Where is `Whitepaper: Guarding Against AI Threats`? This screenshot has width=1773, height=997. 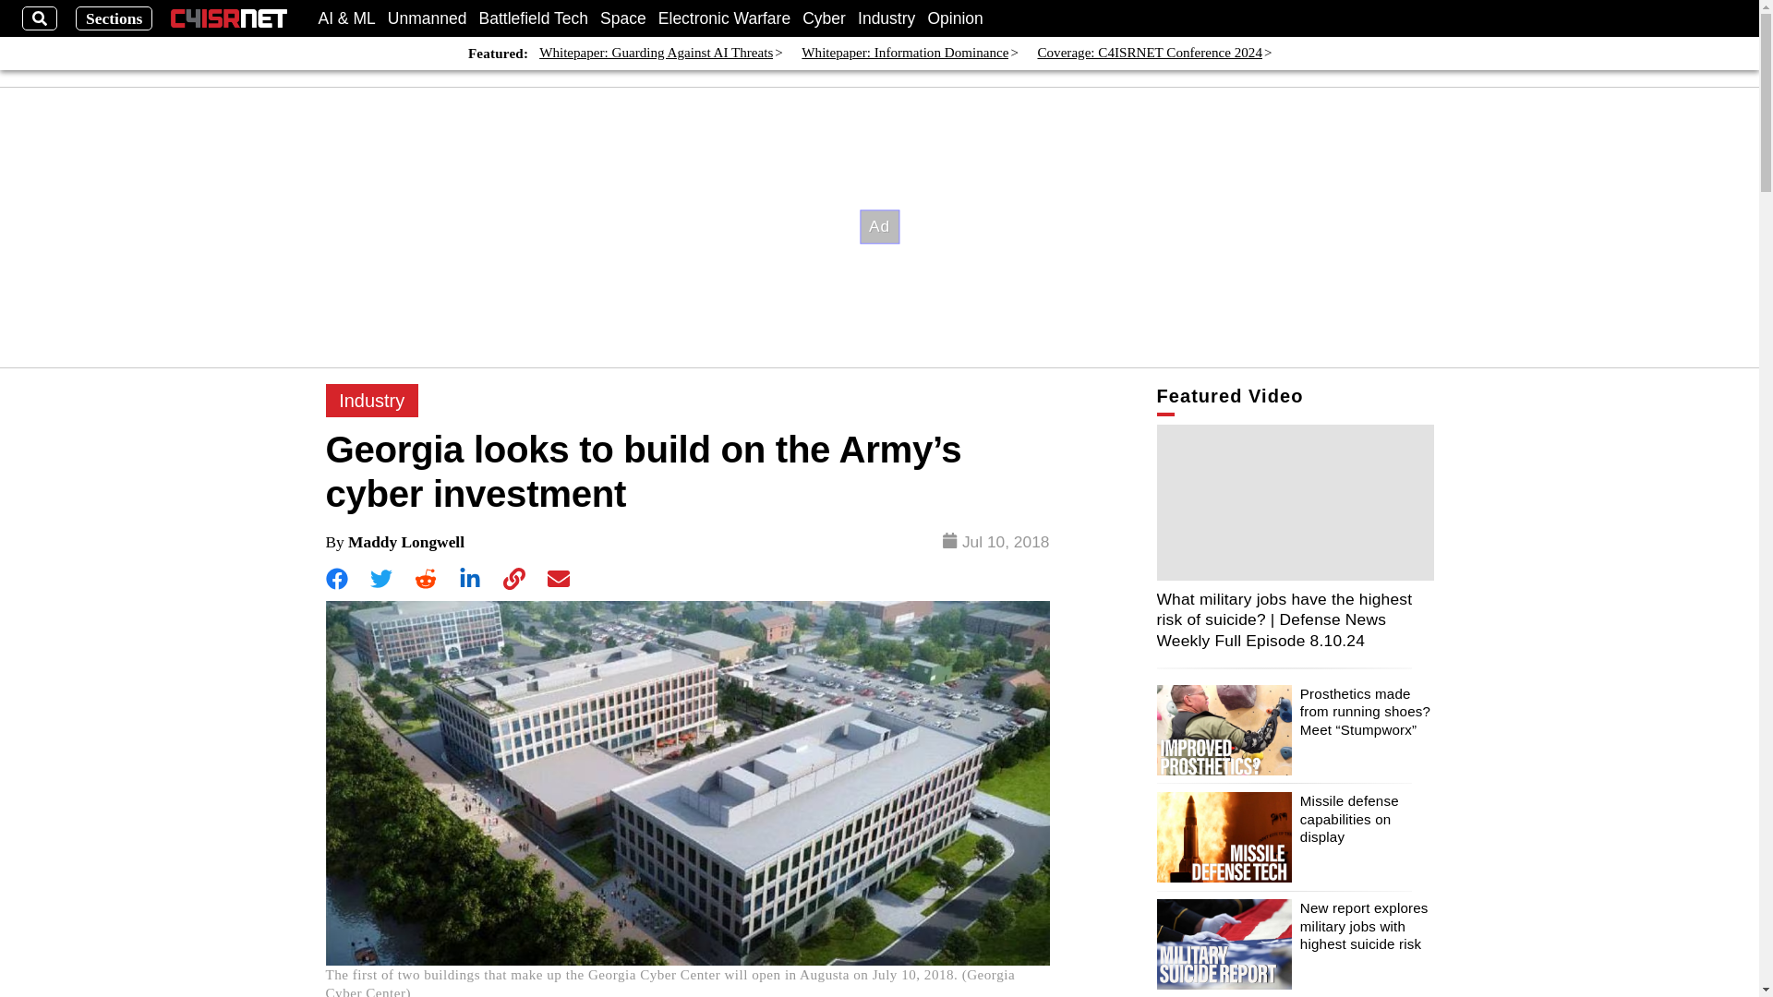 Whitepaper: Guarding Against AI Threats is located at coordinates (656, 54).